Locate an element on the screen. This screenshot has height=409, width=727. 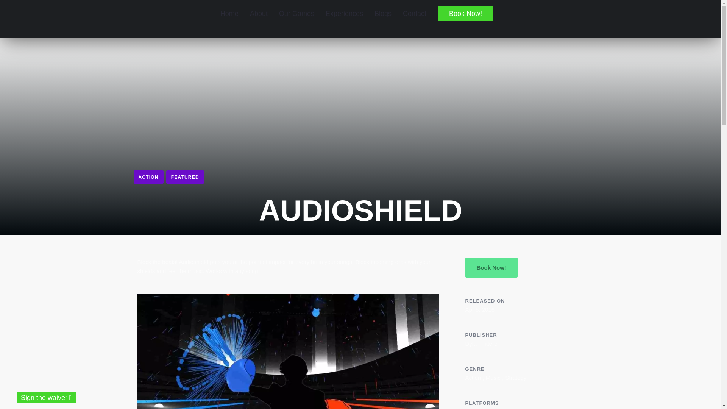
Home is located at coordinates (229, 14).